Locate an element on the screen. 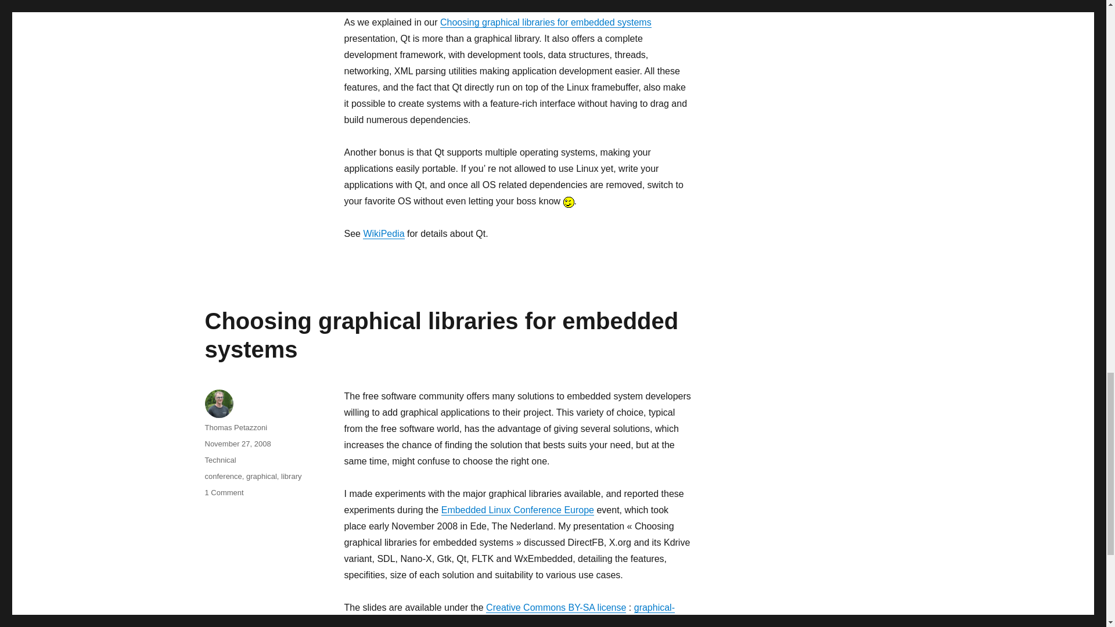 This screenshot has height=627, width=1115. WikiPedia is located at coordinates (383, 233).